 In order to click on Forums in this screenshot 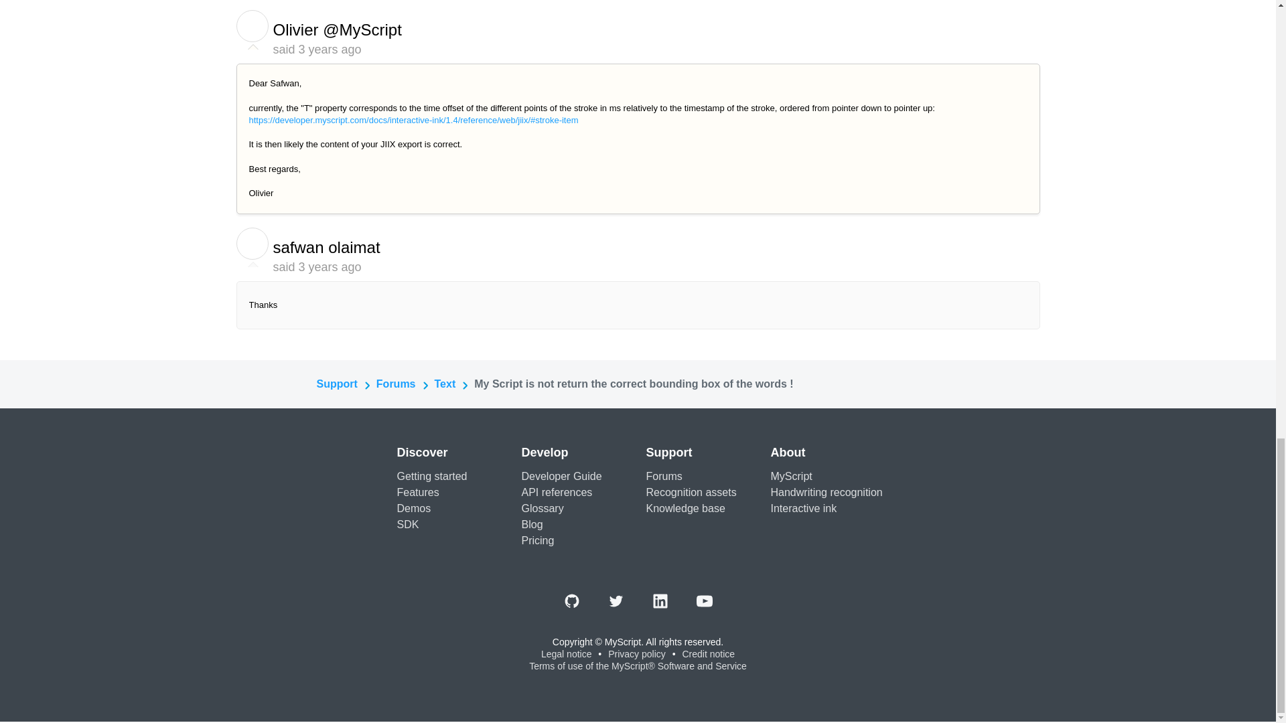, I will do `click(396, 384)`.